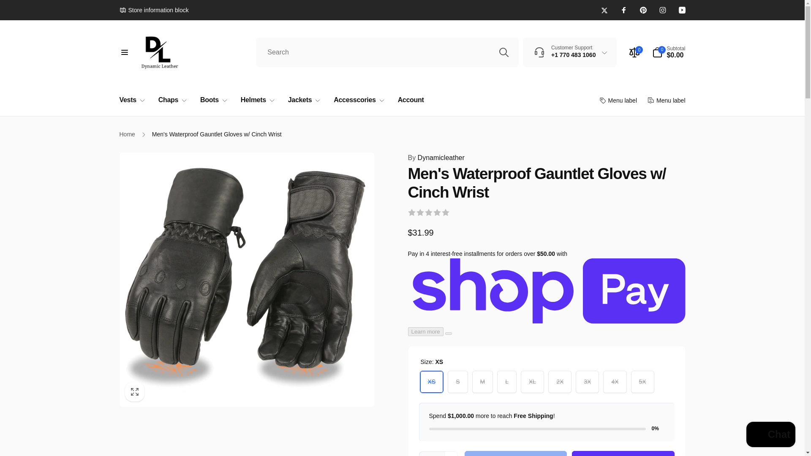  I want to click on Twitter, so click(604, 10).